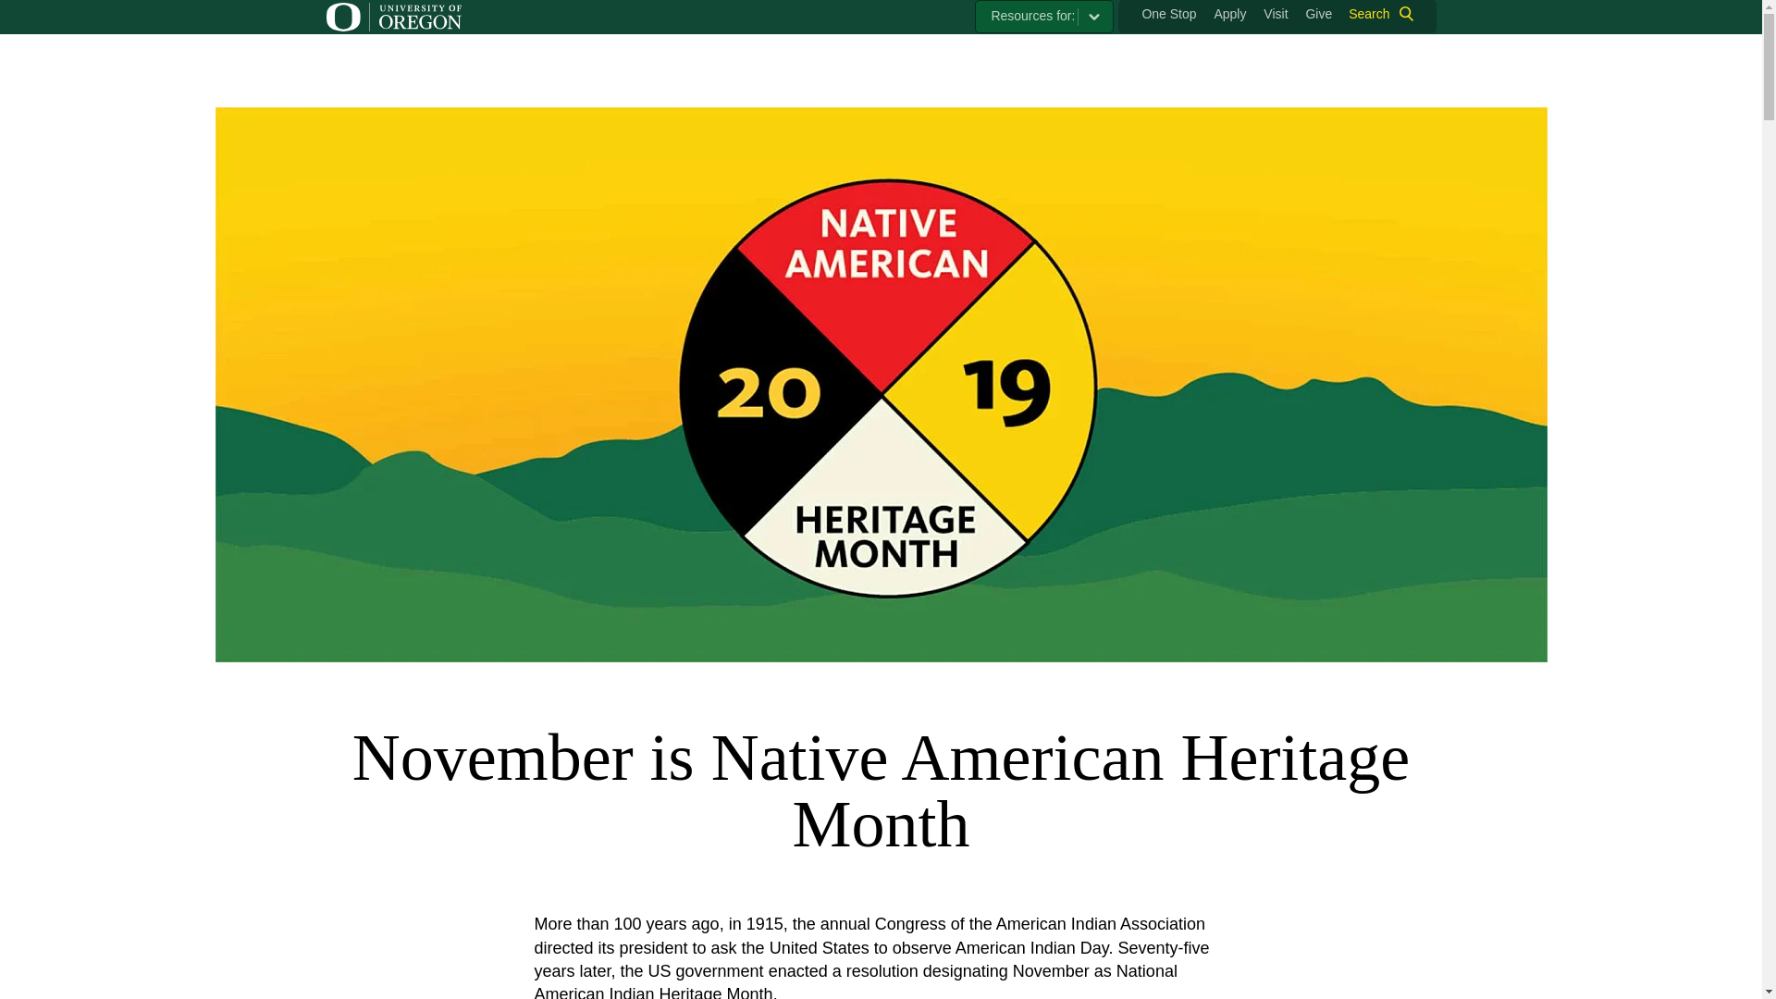 The image size is (1776, 999). What do you see at coordinates (1168, 13) in the screenshot?
I see `One Stop` at bounding box center [1168, 13].